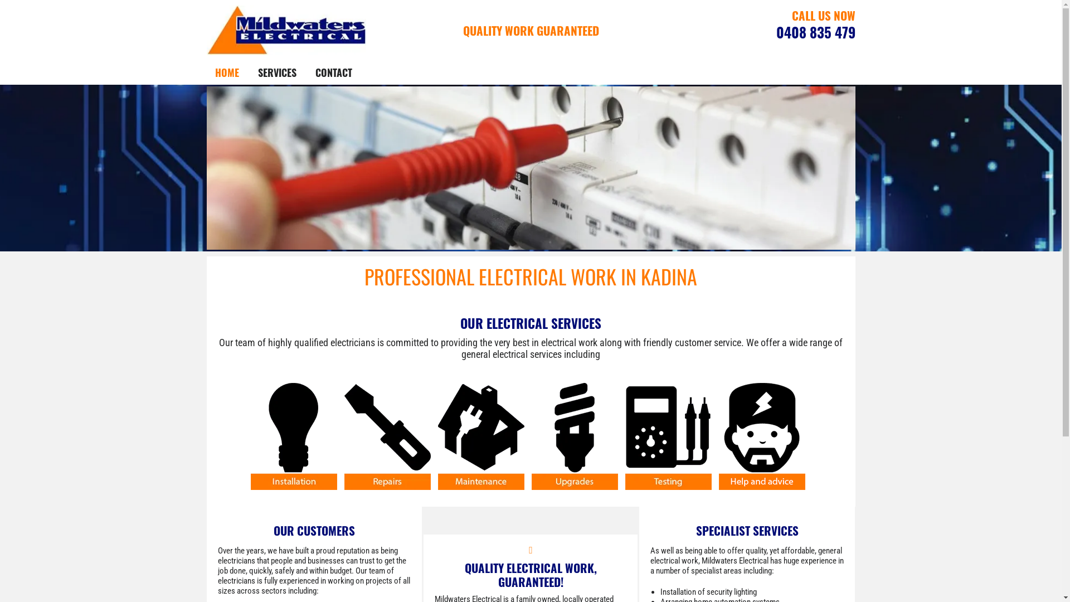 The height and width of the screenshot is (602, 1070). I want to click on SERVICES, so click(276, 72).